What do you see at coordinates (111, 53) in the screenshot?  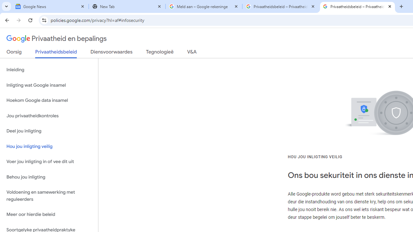 I see `Diensvoorwaardes` at bounding box center [111, 53].